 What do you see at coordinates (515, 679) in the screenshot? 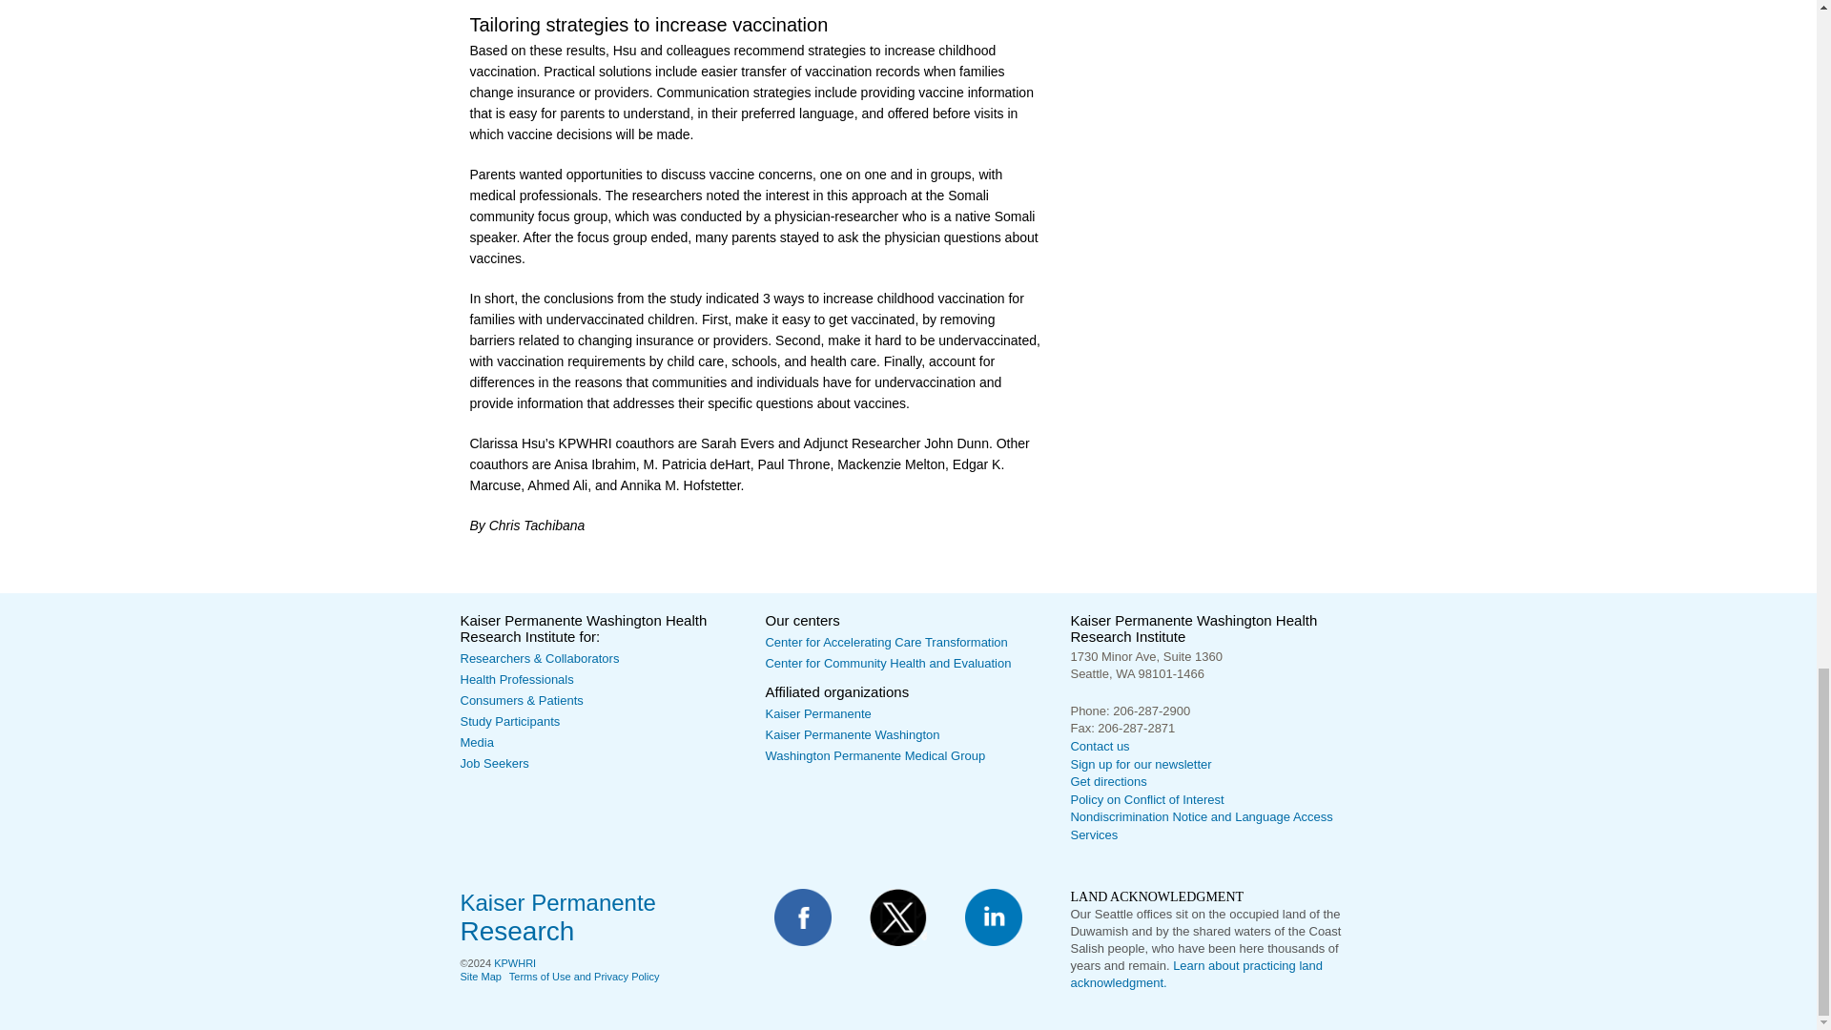
I see `Health Professionals` at bounding box center [515, 679].